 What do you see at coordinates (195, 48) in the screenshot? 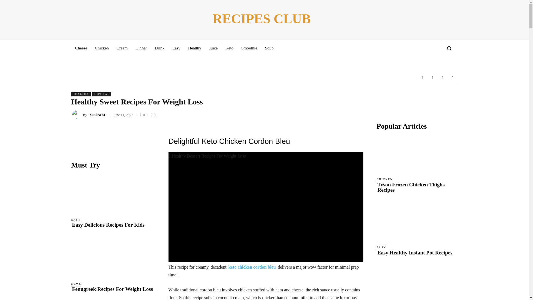
I see `Healthy` at bounding box center [195, 48].